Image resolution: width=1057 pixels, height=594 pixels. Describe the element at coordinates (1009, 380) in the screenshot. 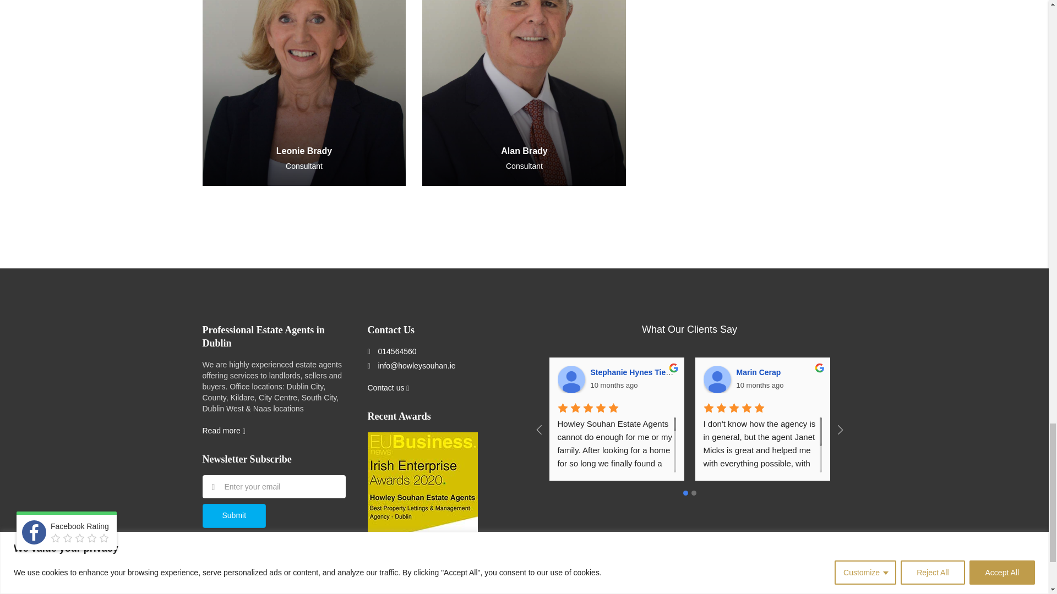

I see `Pat Conroy` at that location.